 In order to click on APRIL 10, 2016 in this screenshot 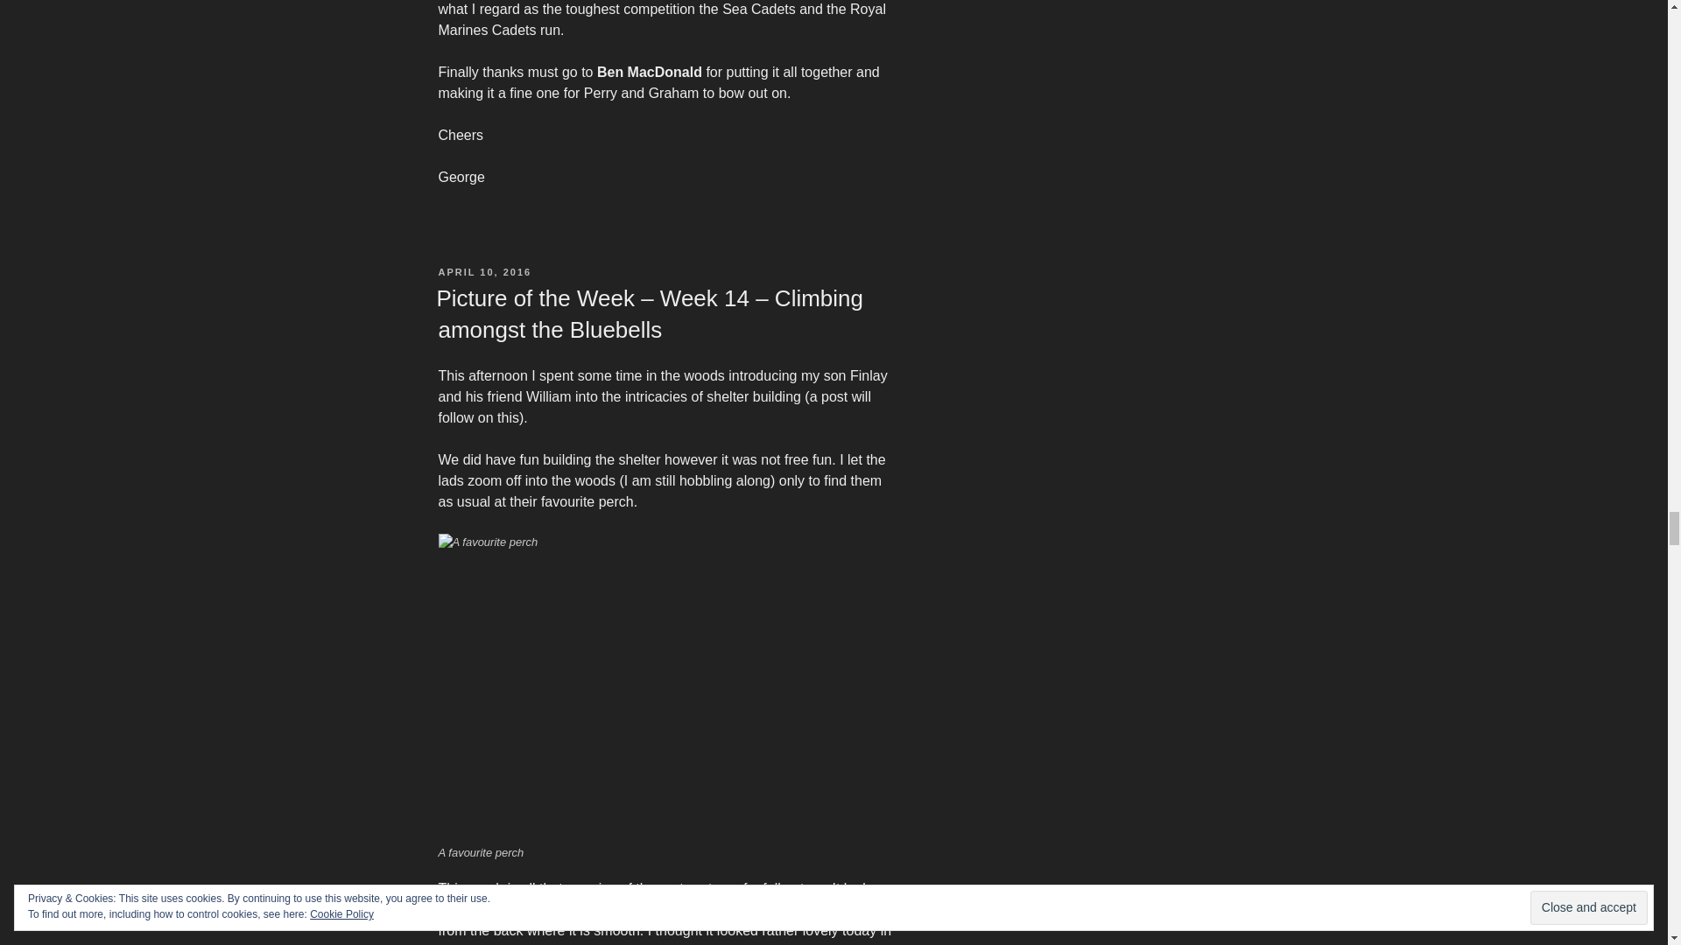, I will do `click(483, 271)`.